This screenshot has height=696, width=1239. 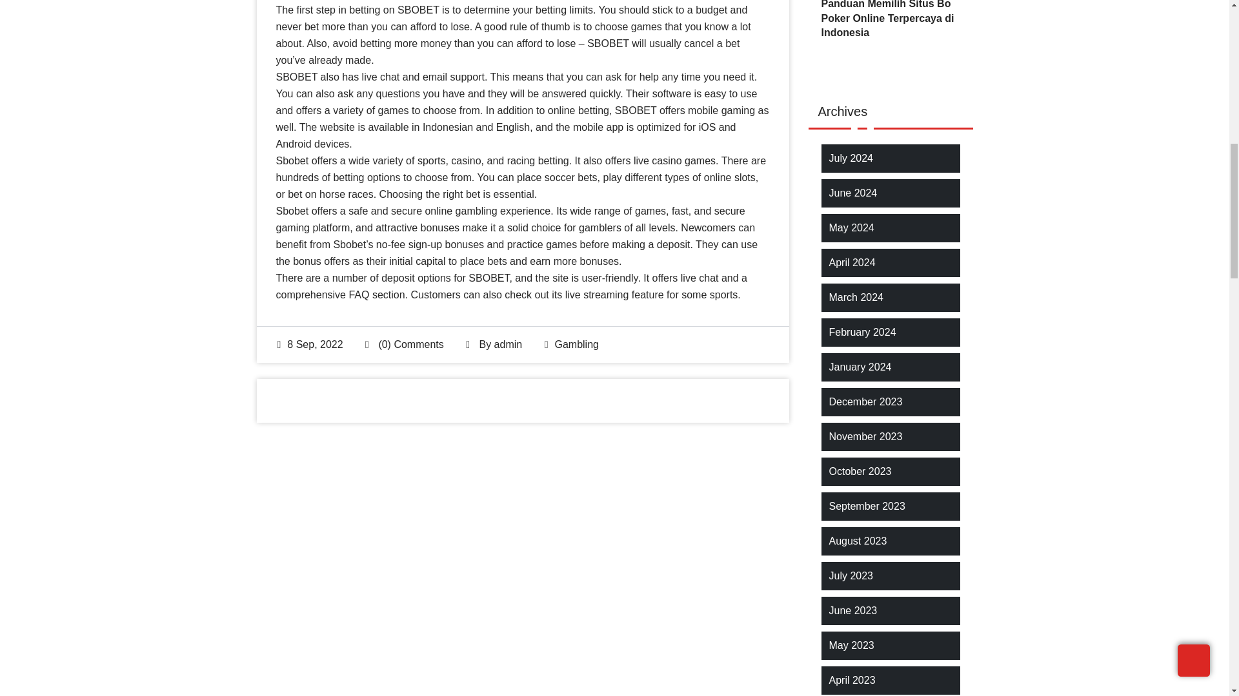 I want to click on April 2023, so click(x=852, y=681).